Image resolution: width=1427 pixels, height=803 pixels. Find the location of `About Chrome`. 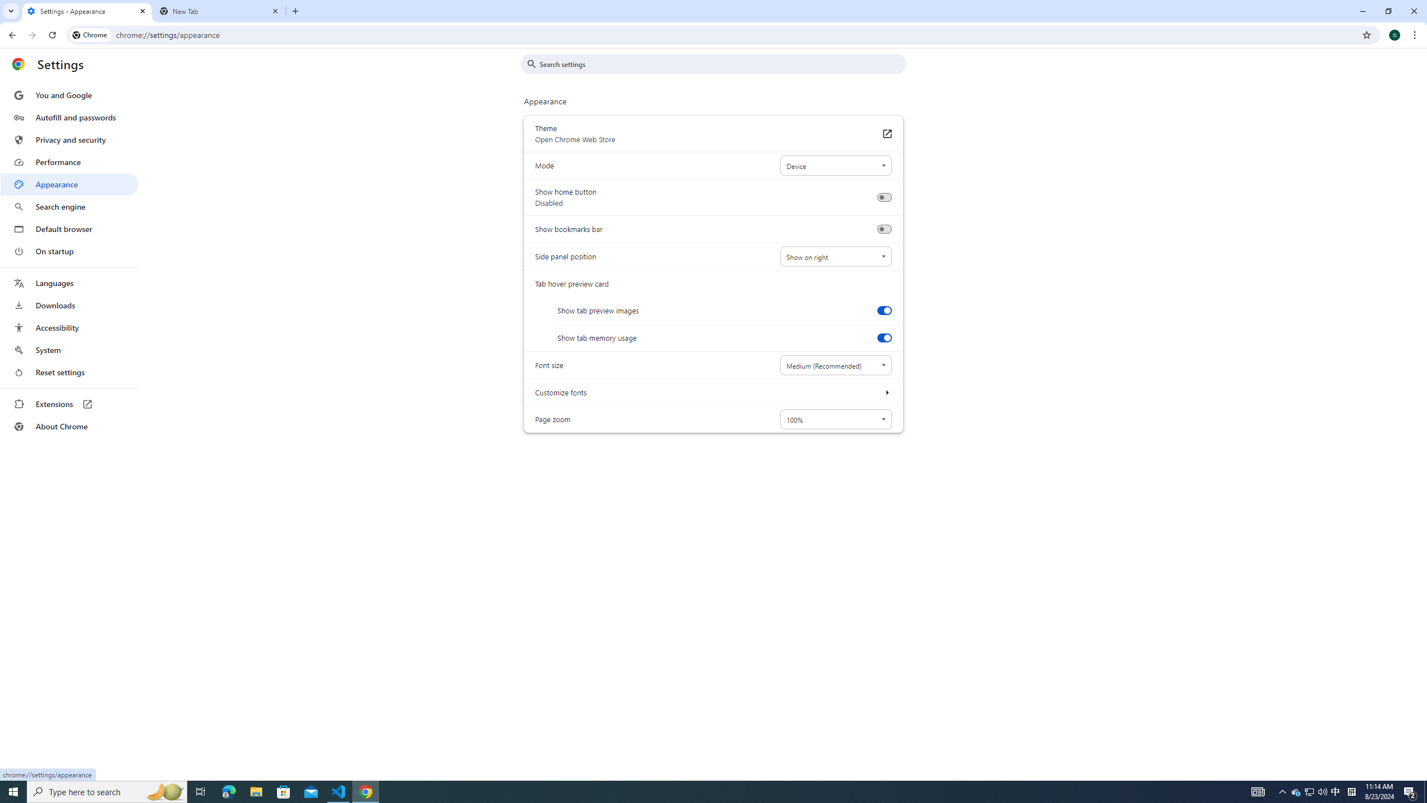

About Chrome is located at coordinates (69, 426).